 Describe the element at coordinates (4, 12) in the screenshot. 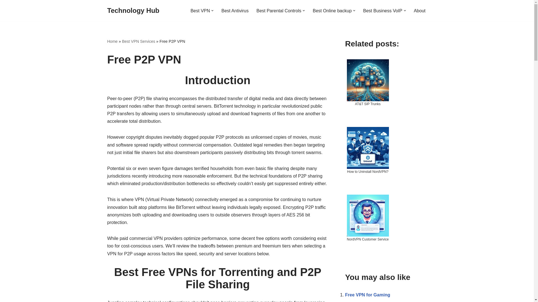

I see `Skip to content` at that location.